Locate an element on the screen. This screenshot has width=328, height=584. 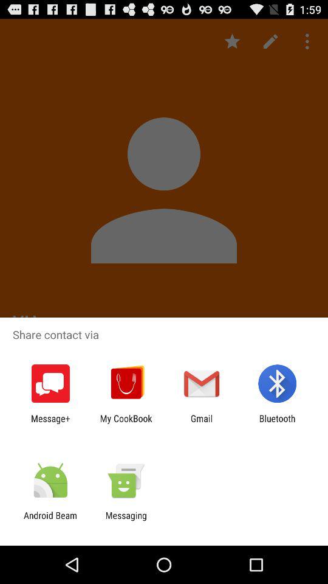
click item to the right of my cookbook icon is located at coordinates (202, 423).